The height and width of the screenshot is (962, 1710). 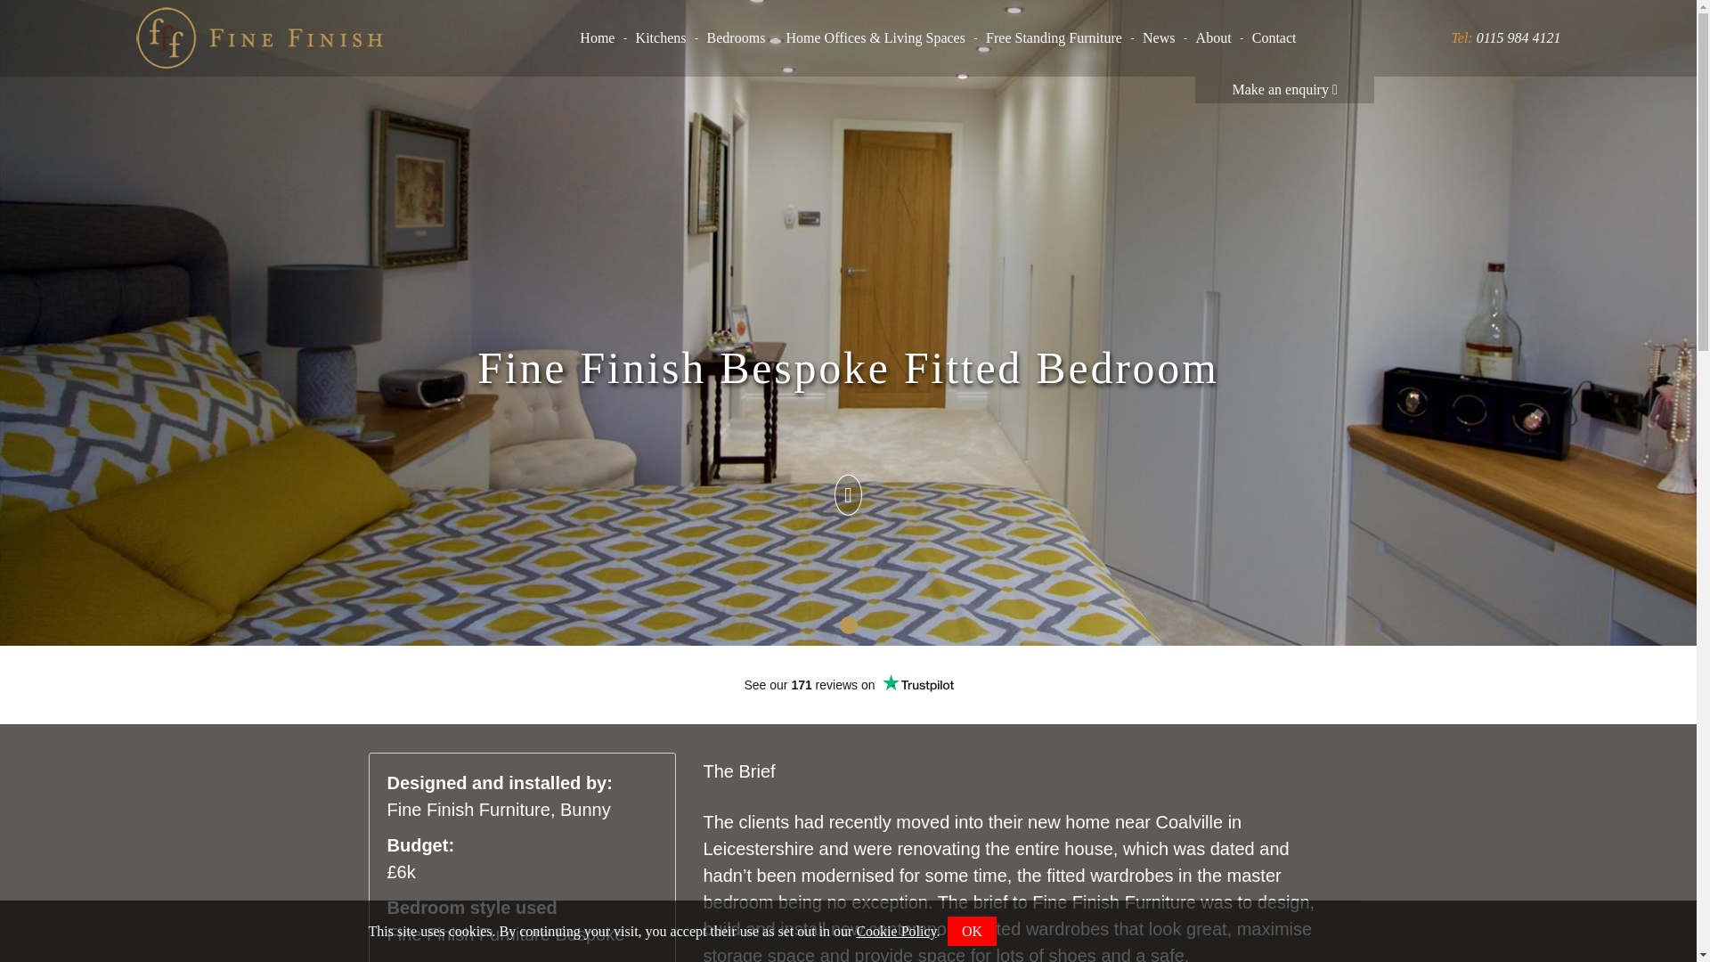 What do you see at coordinates (661, 38) in the screenshot?
I see `Kitchens` at bounding box center [661, 38].